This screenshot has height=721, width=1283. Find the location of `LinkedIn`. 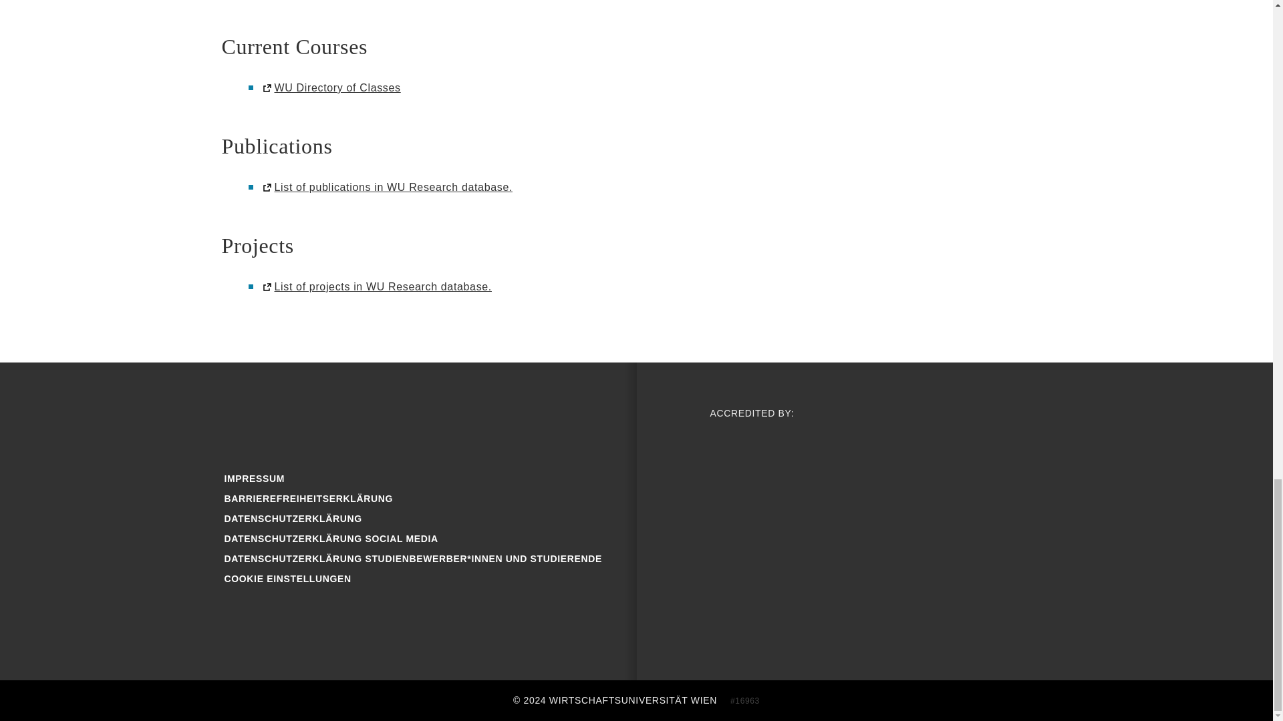

LinkedIn is located at coordinates (460, 419).